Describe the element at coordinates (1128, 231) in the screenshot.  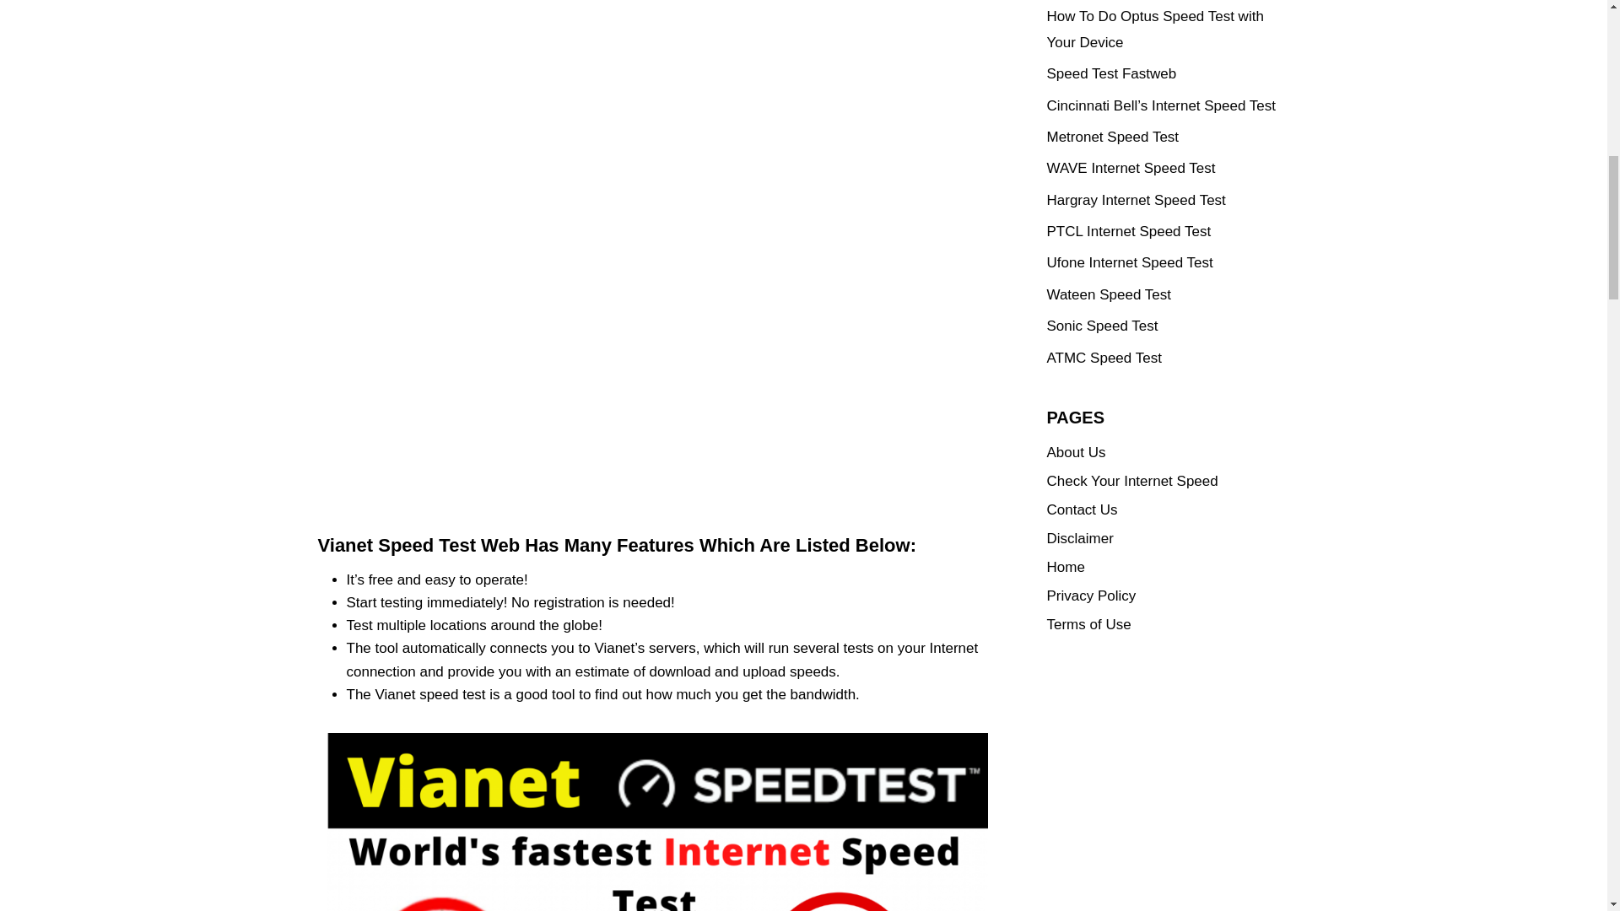
I see `PTCL Internet Speed Test` at that location.